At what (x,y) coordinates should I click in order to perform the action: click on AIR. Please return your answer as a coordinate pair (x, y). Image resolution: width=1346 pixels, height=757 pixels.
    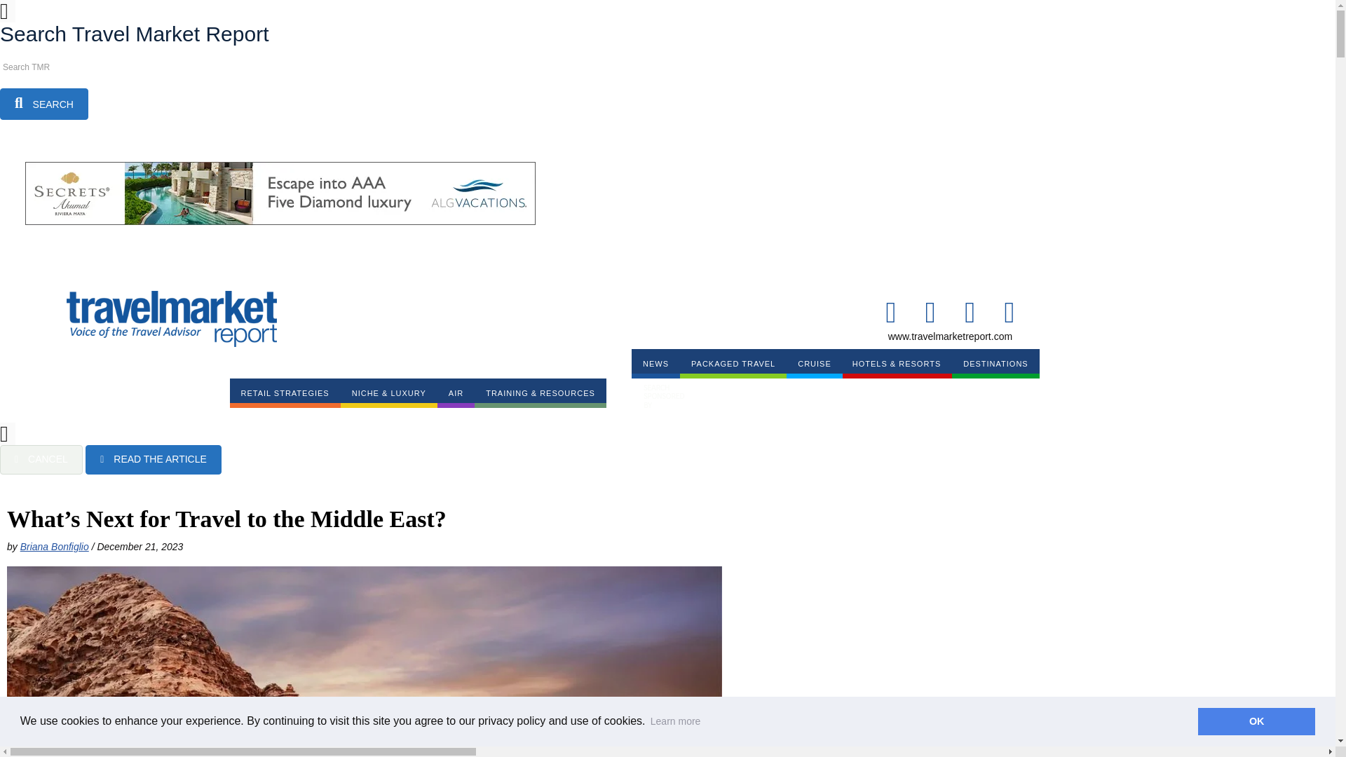
    Looking at the image, I should click on (456, 393).